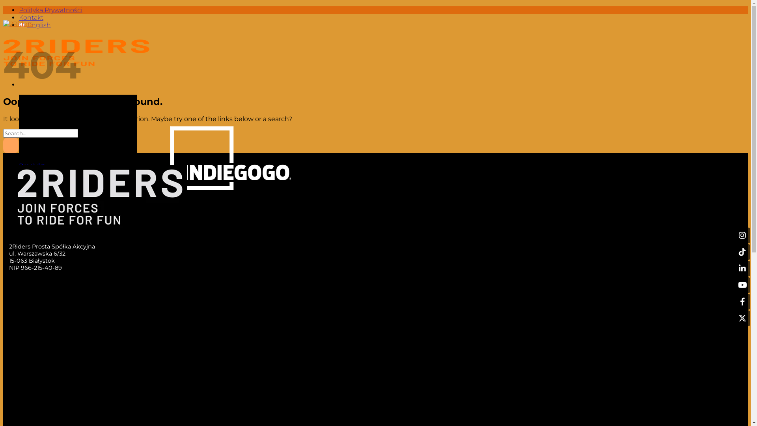 Image resolution: width=757 pixels, height=426 pixels. I want to click on Pre-order, so click(34, 174).